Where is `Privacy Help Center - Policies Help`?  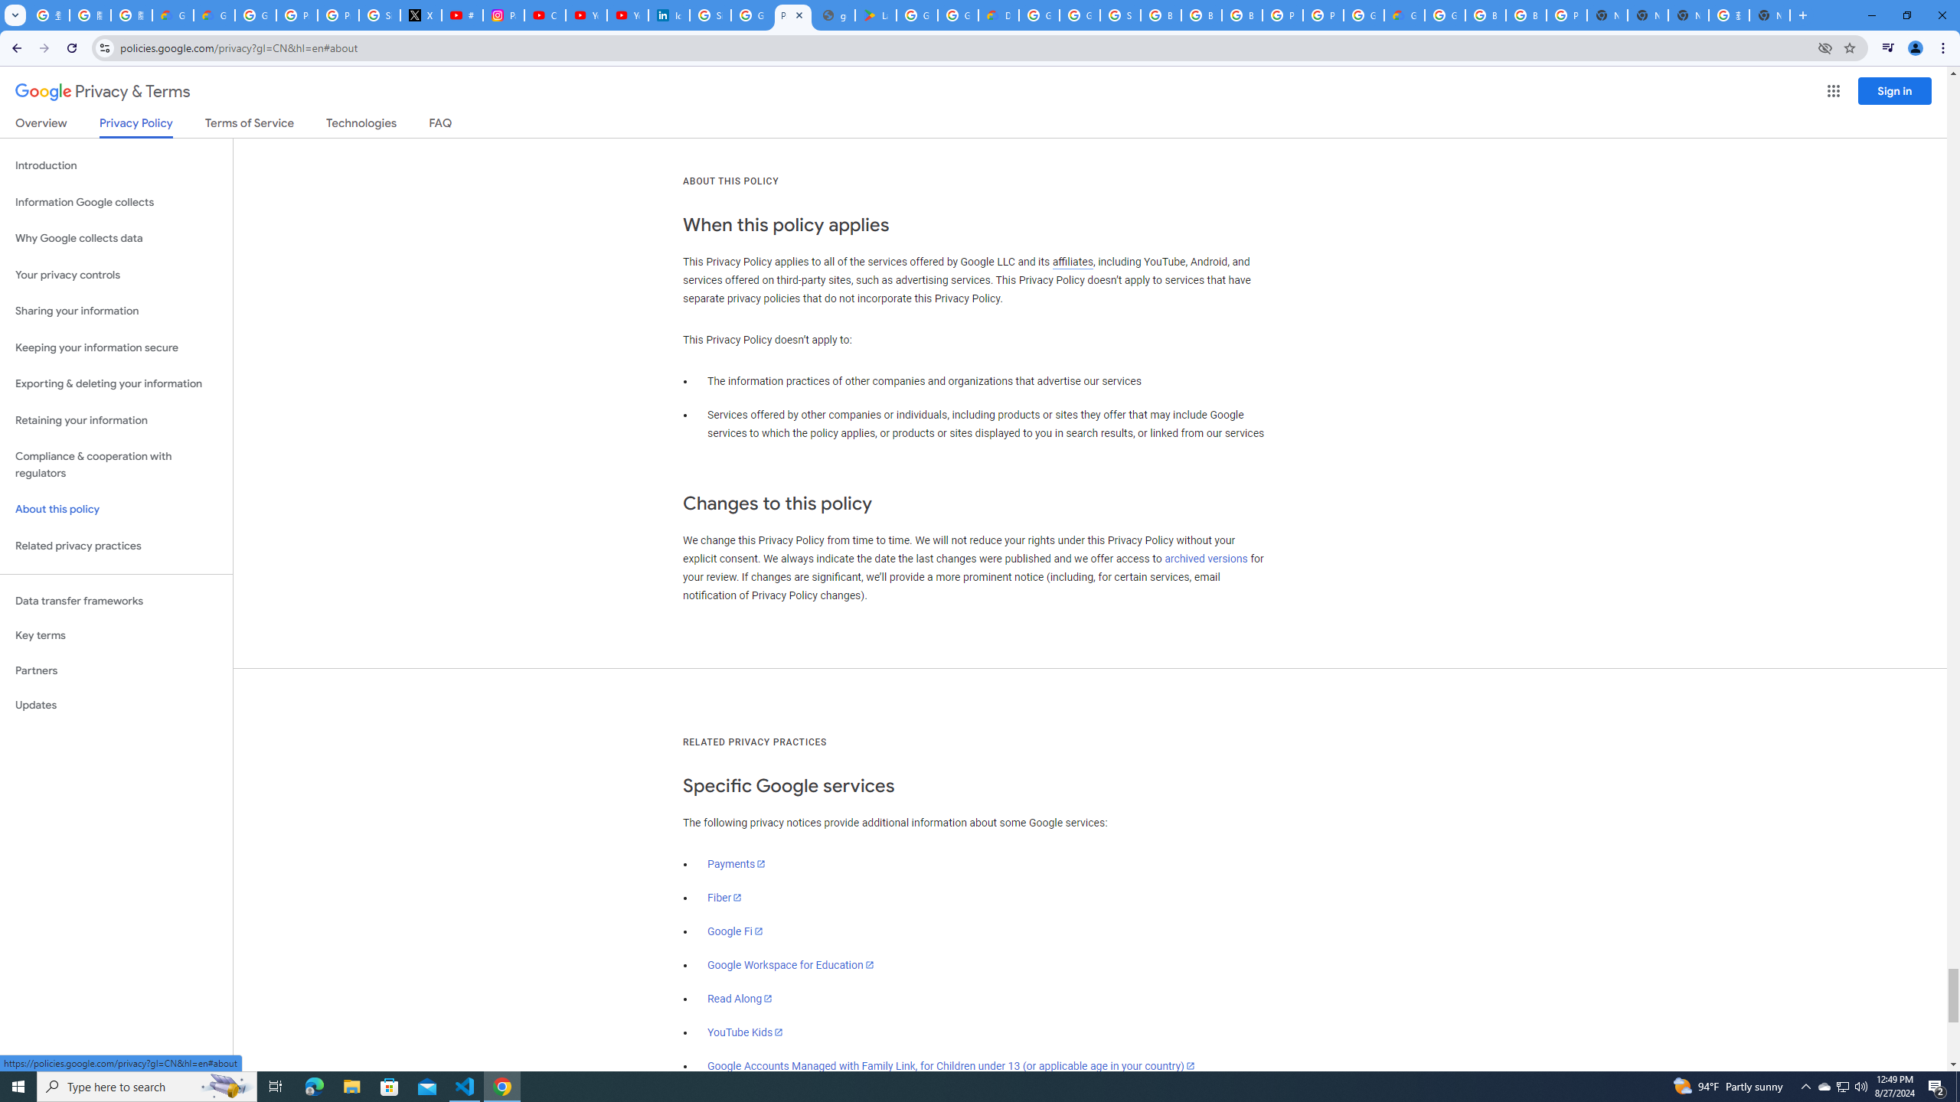 Privacy Help Center - Policies Help is located at coordinates (338, 15).